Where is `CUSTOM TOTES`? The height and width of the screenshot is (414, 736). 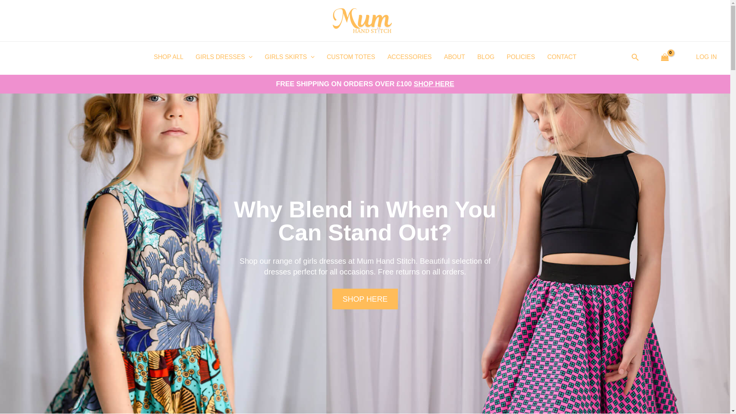 CUSTOM TOTES is located at coordinates (350, 57).